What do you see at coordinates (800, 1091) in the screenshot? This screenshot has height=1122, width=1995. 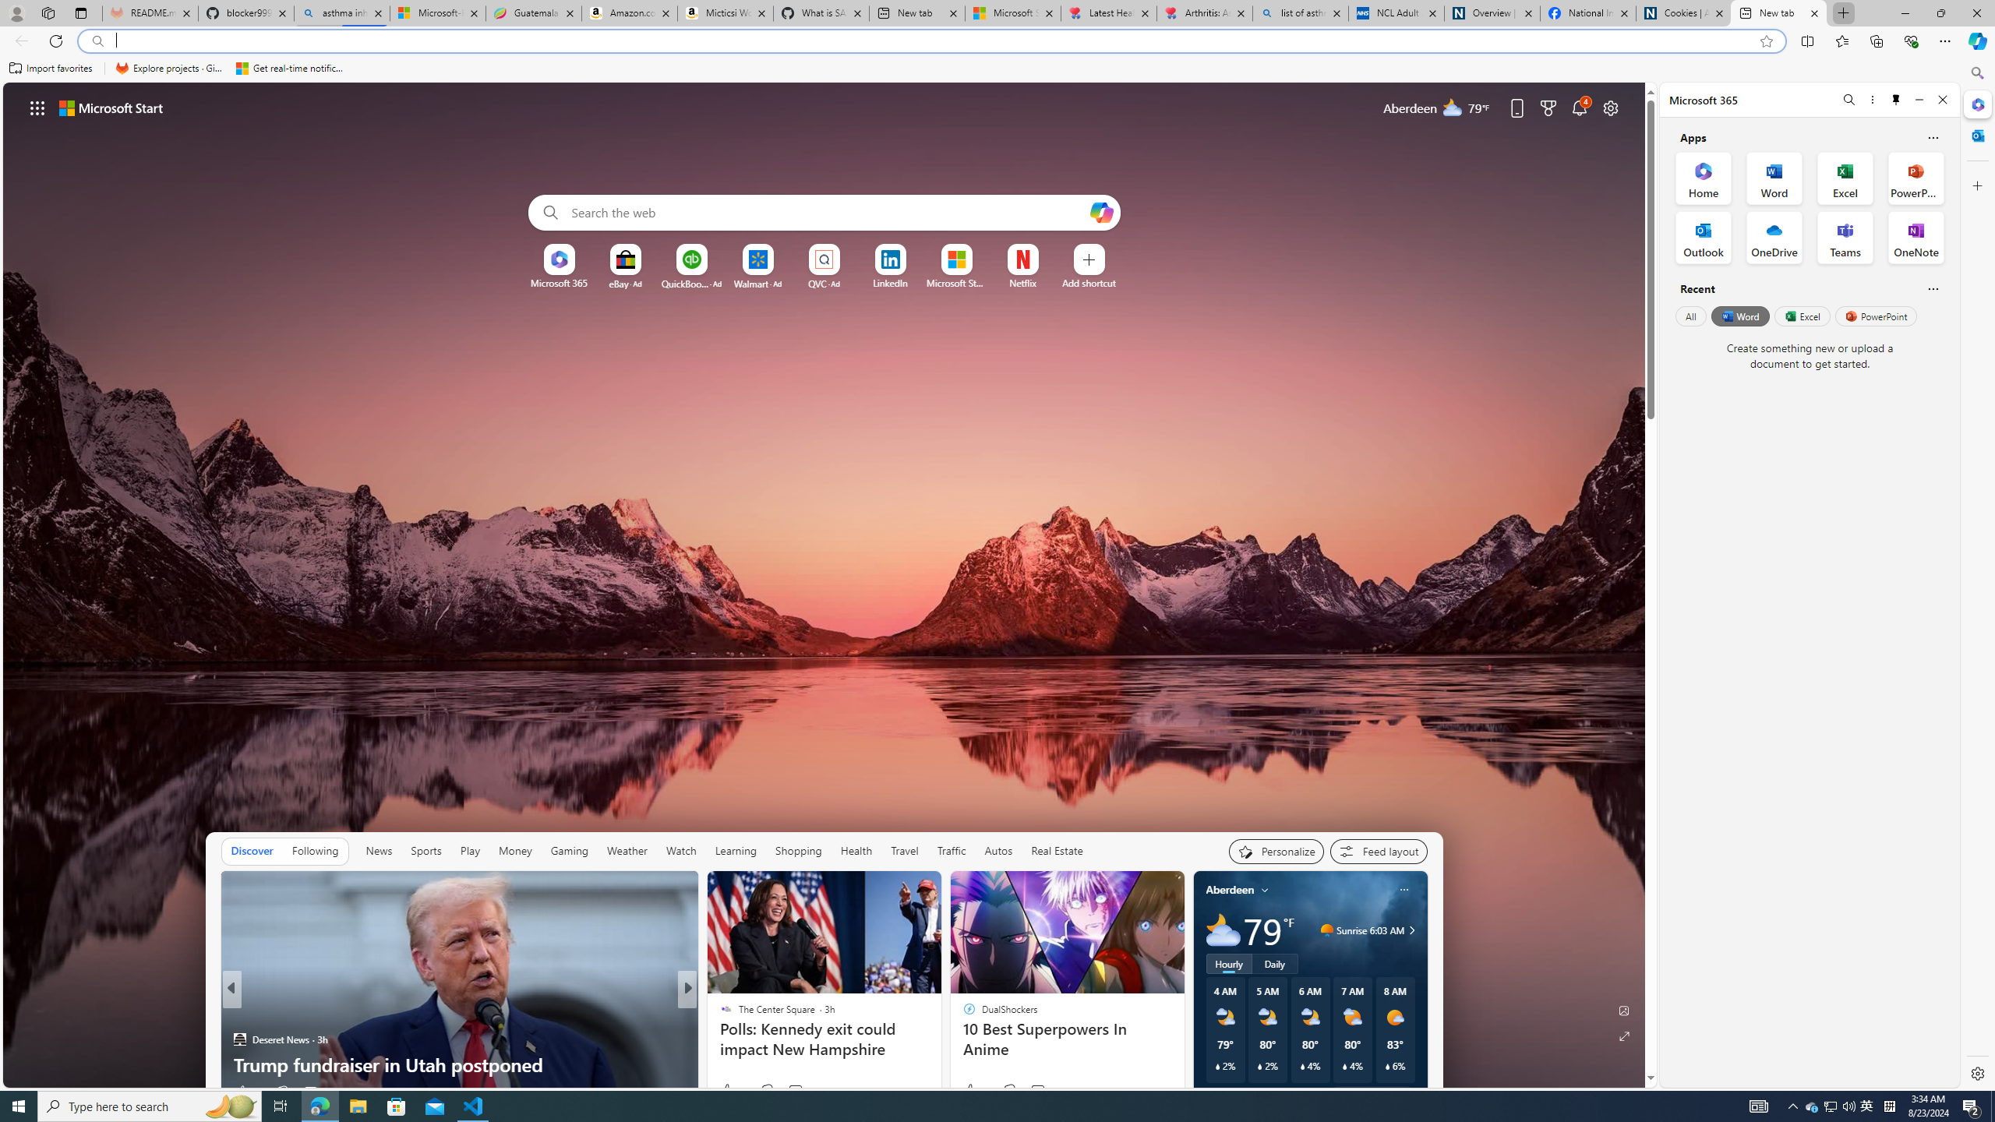 I see `View comments 226 Comment` at bounding box center [800, 1091].